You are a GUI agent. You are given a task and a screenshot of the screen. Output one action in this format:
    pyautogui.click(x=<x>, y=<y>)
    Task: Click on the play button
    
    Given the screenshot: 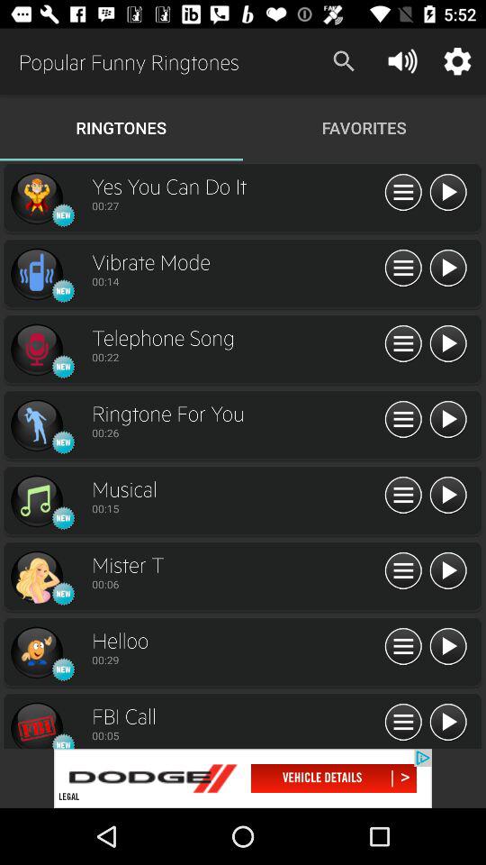 What is the action you would take?
    pyautogui.click(x=448, y=420)
    